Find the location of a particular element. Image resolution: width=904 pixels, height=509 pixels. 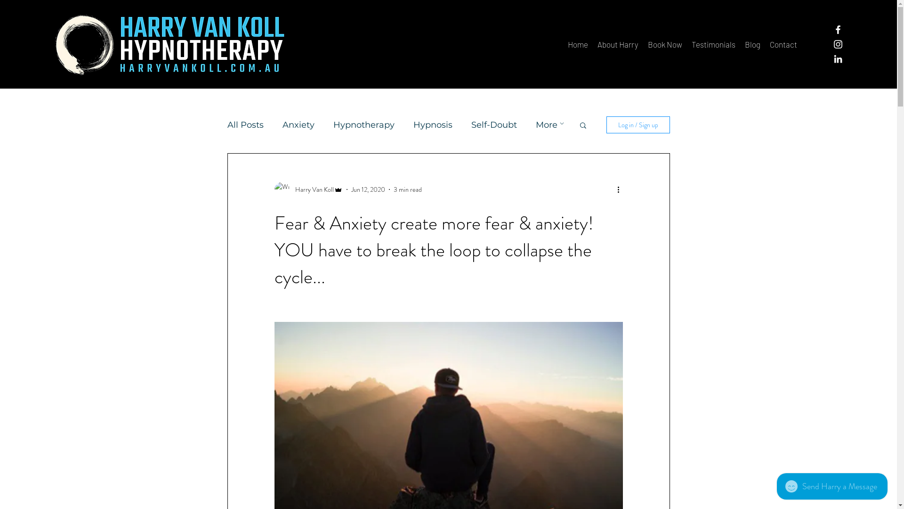

Blog is located at coordinates (752, 44).